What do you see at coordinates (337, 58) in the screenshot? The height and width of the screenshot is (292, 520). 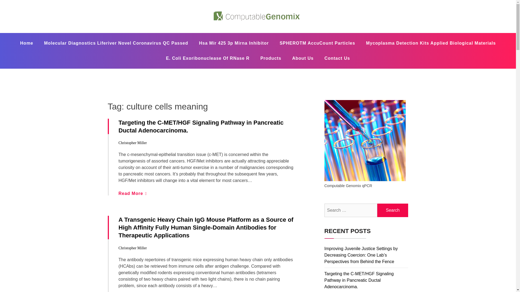 I see `Contact Us` at bounding box center [337, 58].